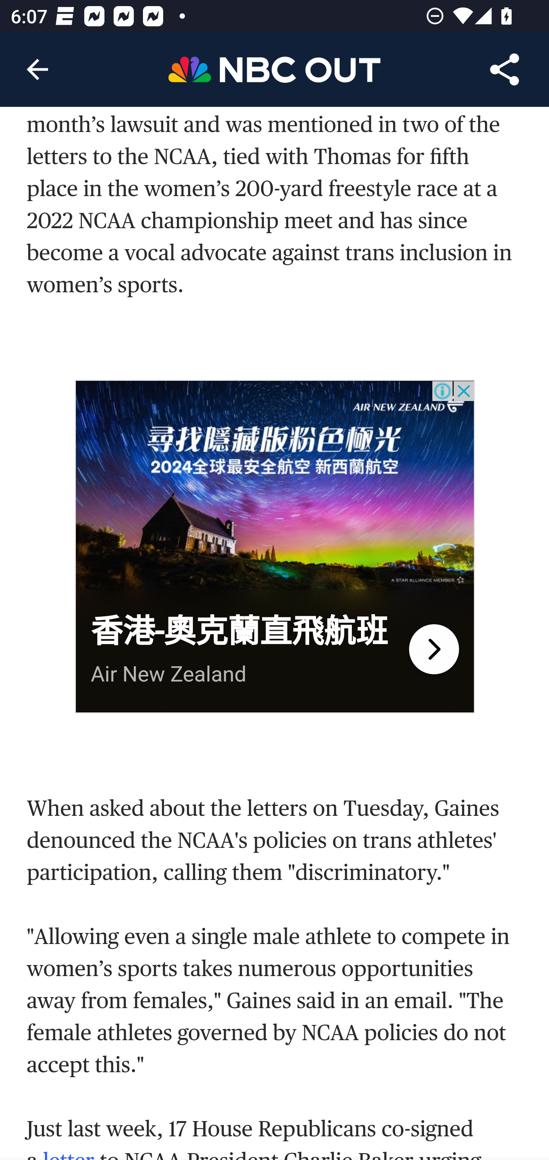 The image size is (549, 1160). What do you see at coordinates (274, 69) in the screenshot?
I see `Header, NBC Out` at bounding box center [274, 69].